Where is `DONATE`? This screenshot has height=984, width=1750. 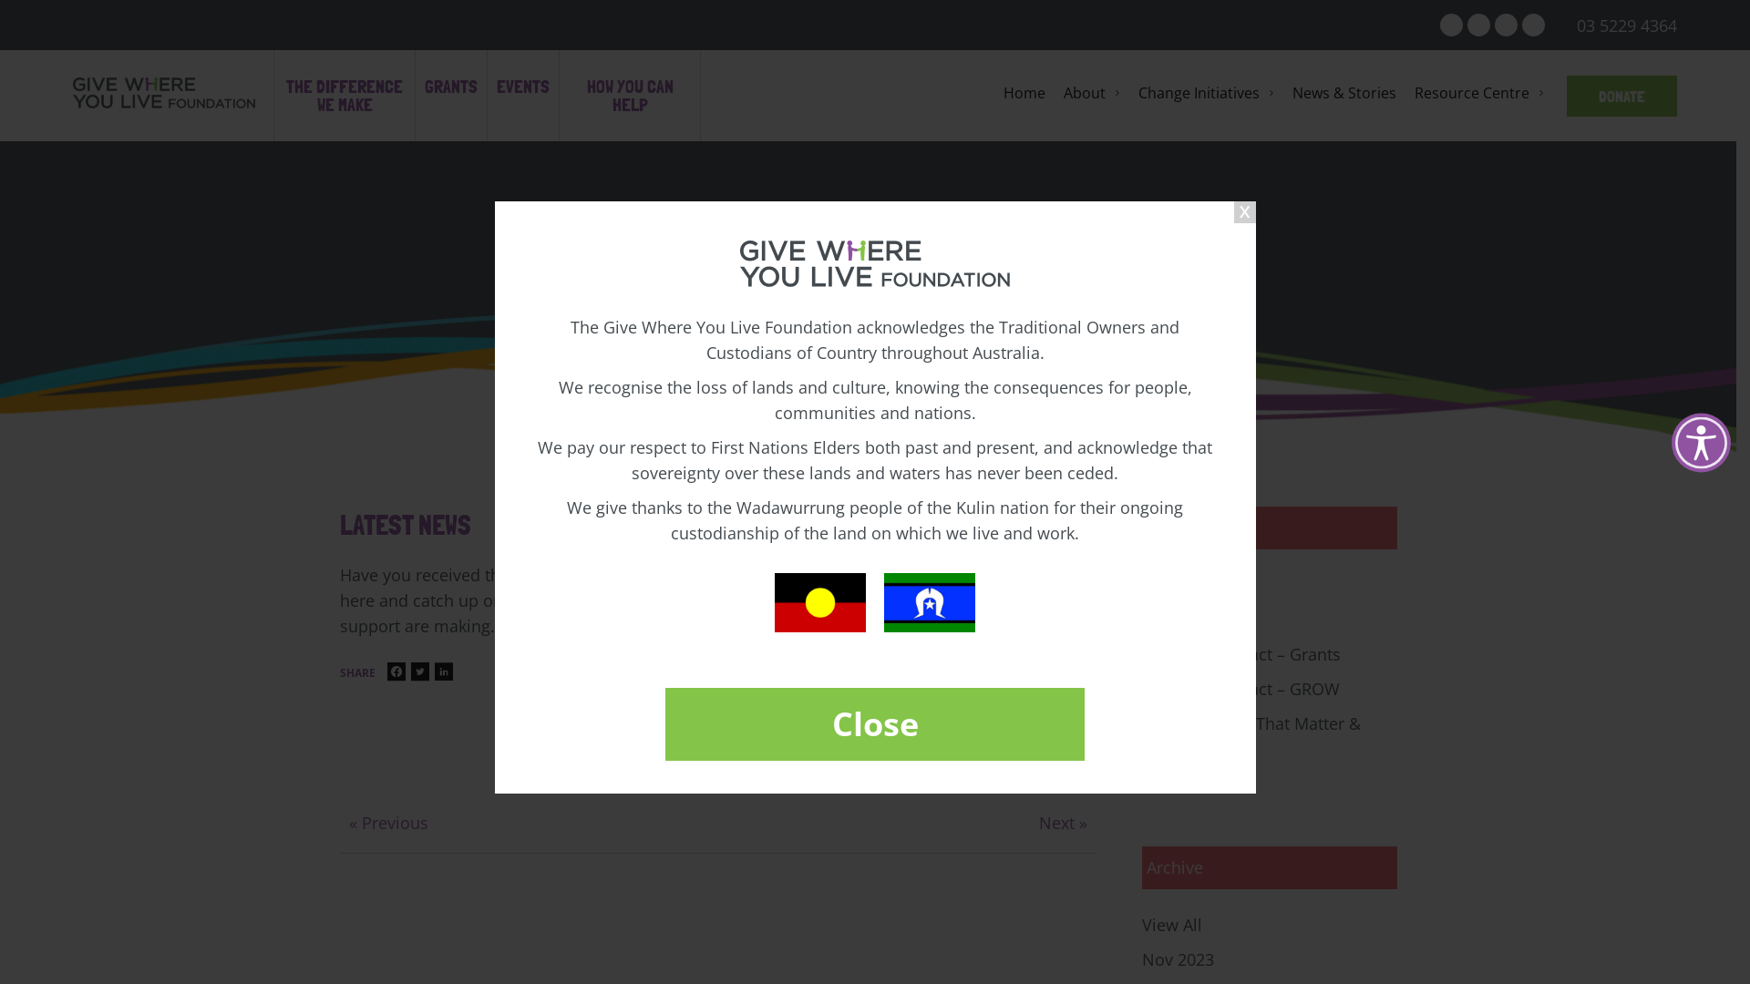
DONATE is located at coordinates (1622, 95).